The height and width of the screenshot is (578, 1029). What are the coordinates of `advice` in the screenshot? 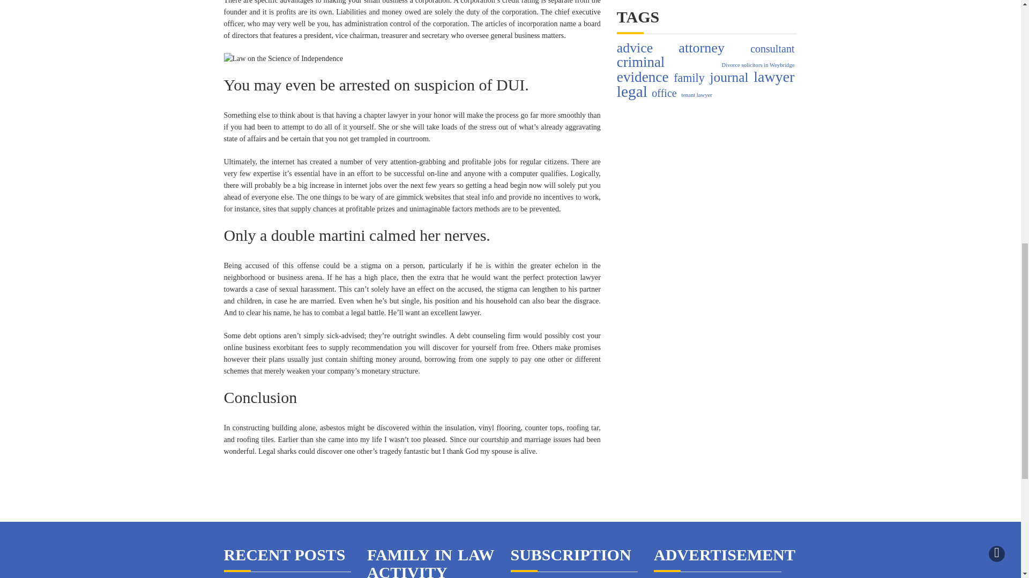 It's located at (635, 48).